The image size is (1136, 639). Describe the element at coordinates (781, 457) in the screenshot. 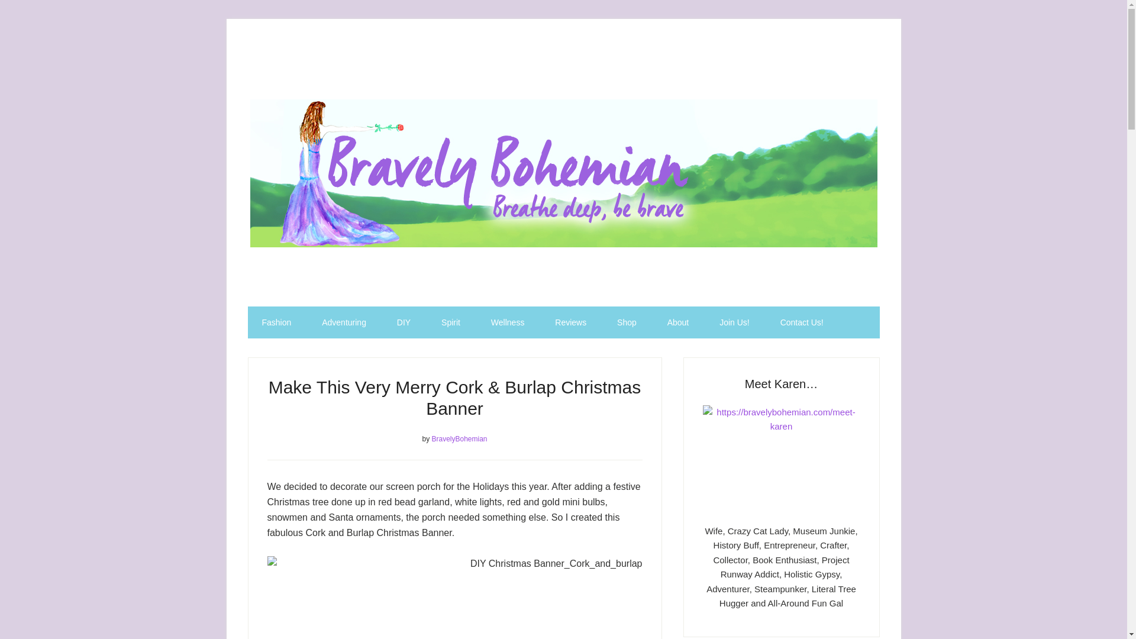

I see `Karen McMahon` at that location.